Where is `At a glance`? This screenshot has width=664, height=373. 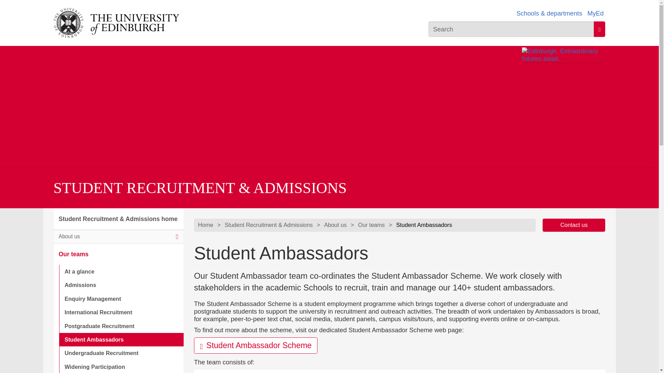 At a glance is located at coordinates (121, 271).